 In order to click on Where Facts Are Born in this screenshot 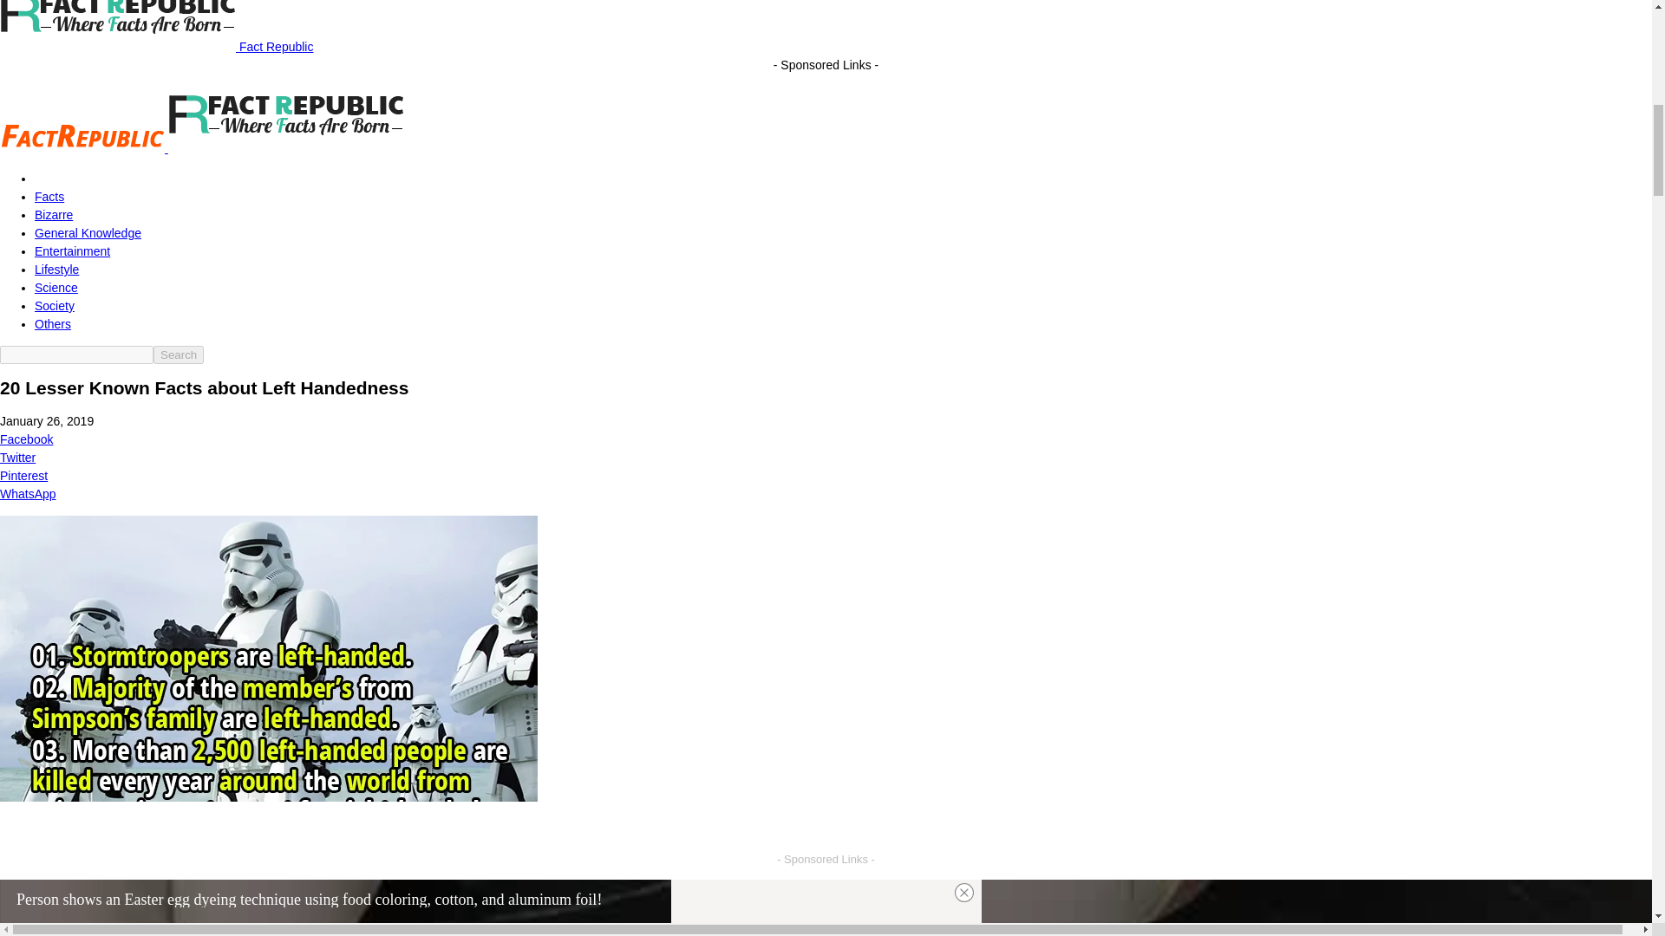, I will do `click(82, 137)`.